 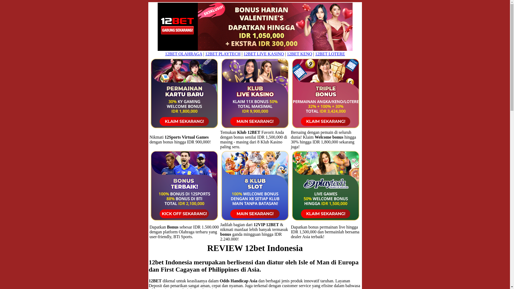 What do you see at coordinates (184, 54) in the screenshot?
I see `12BET OLAHRAGA` at bounding box center [184, 54].